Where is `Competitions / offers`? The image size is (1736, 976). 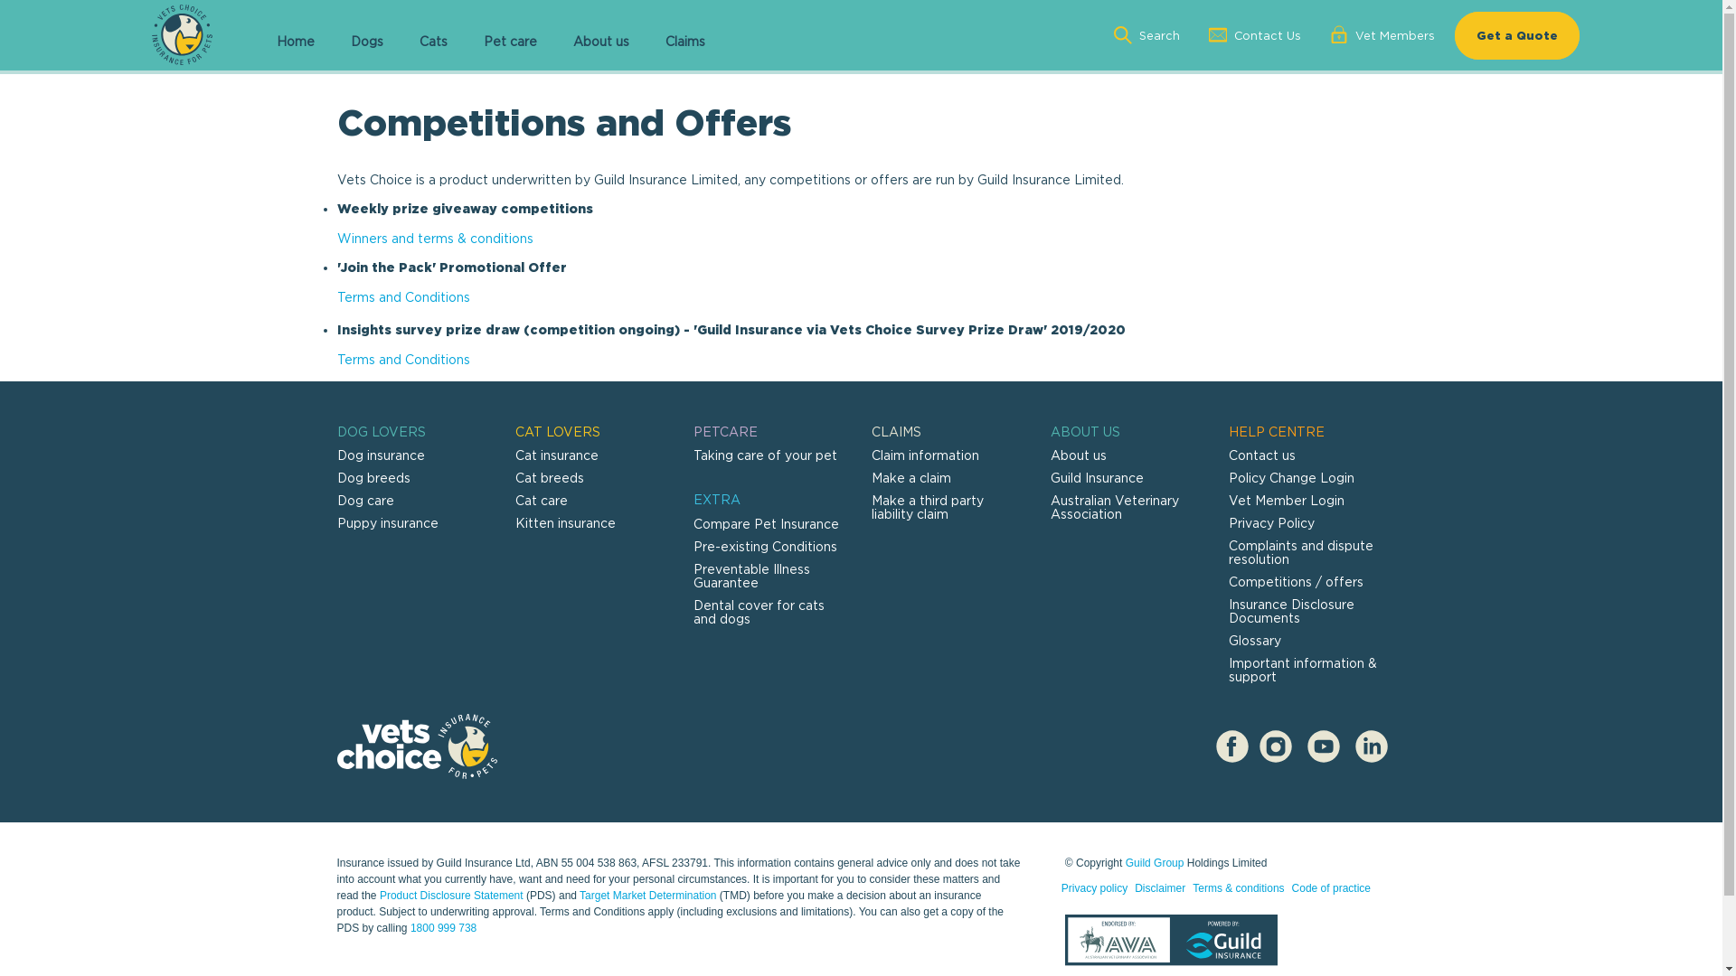 Competitions / offers is located at coordinates (1297, 582).